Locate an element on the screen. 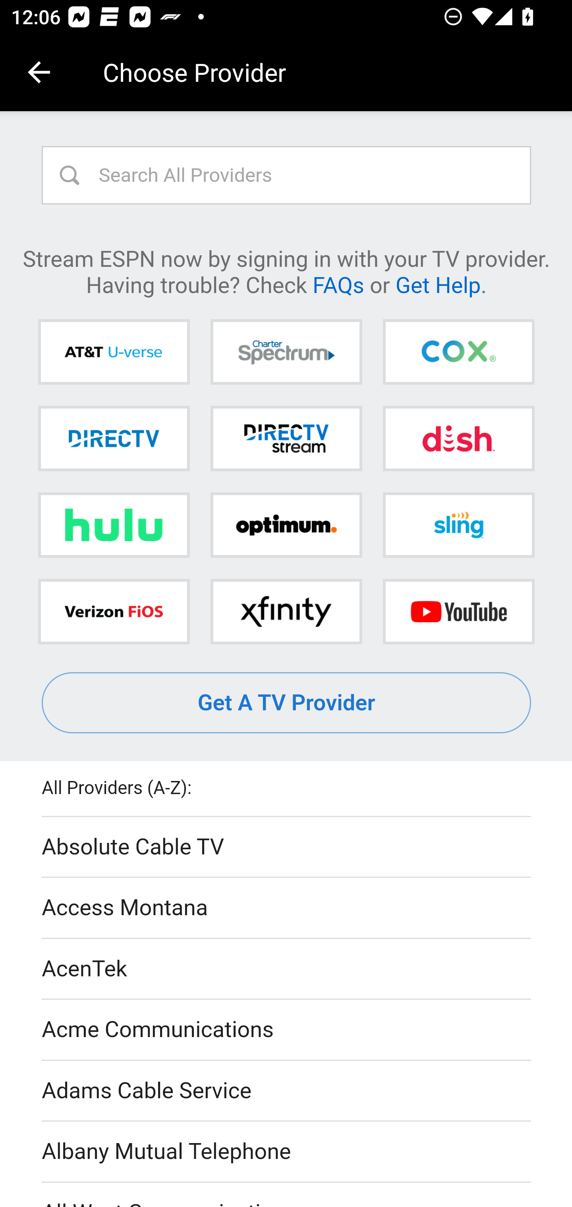  Absolute Cable TV is located at coordinates (287, 847).